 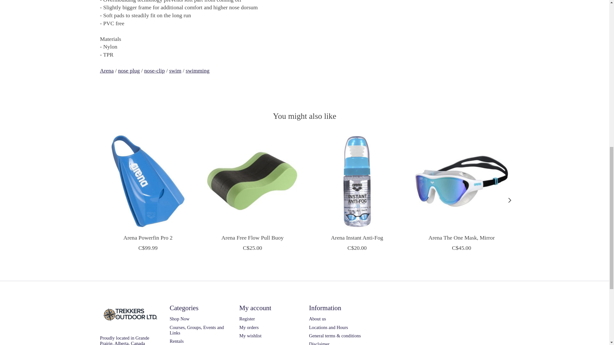 What do you see at coordinates (198, 70) in the screenshot?
I see `swimming` at bounding box center [198, 70].